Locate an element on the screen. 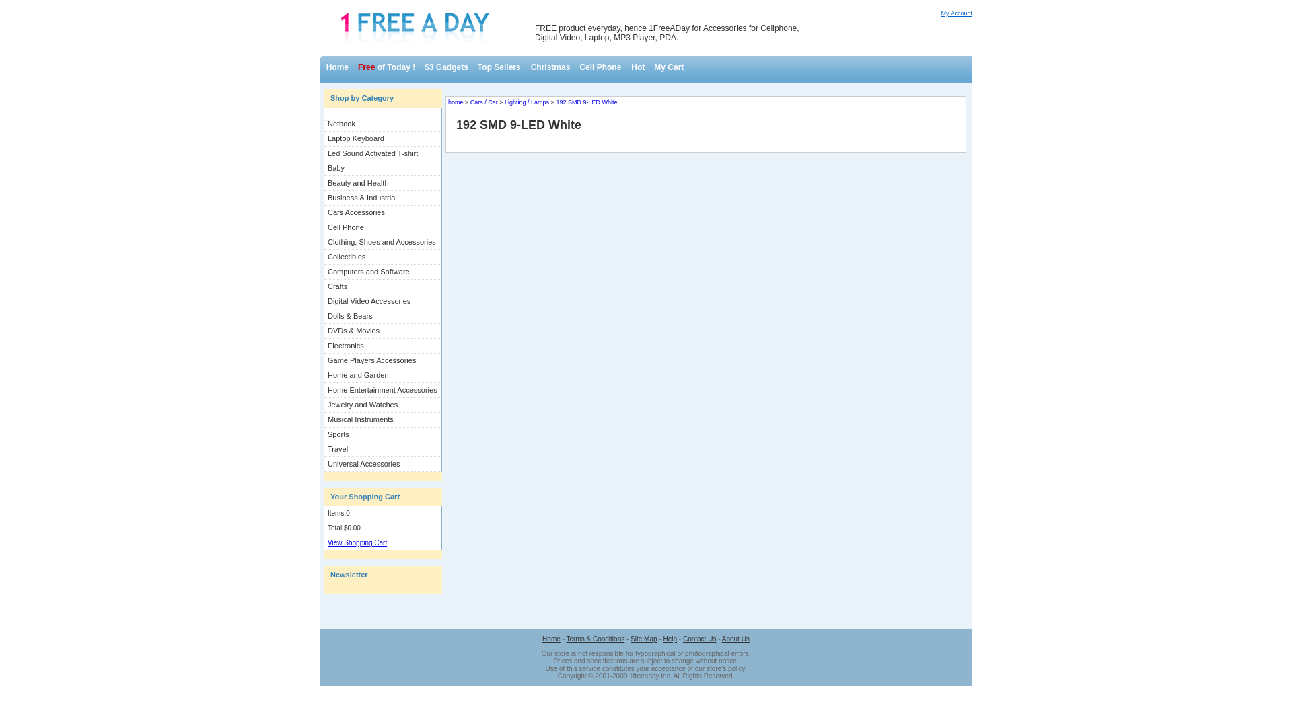 This screenshot has height=726, width=1292. Hot is located at coordinates (638, 67).